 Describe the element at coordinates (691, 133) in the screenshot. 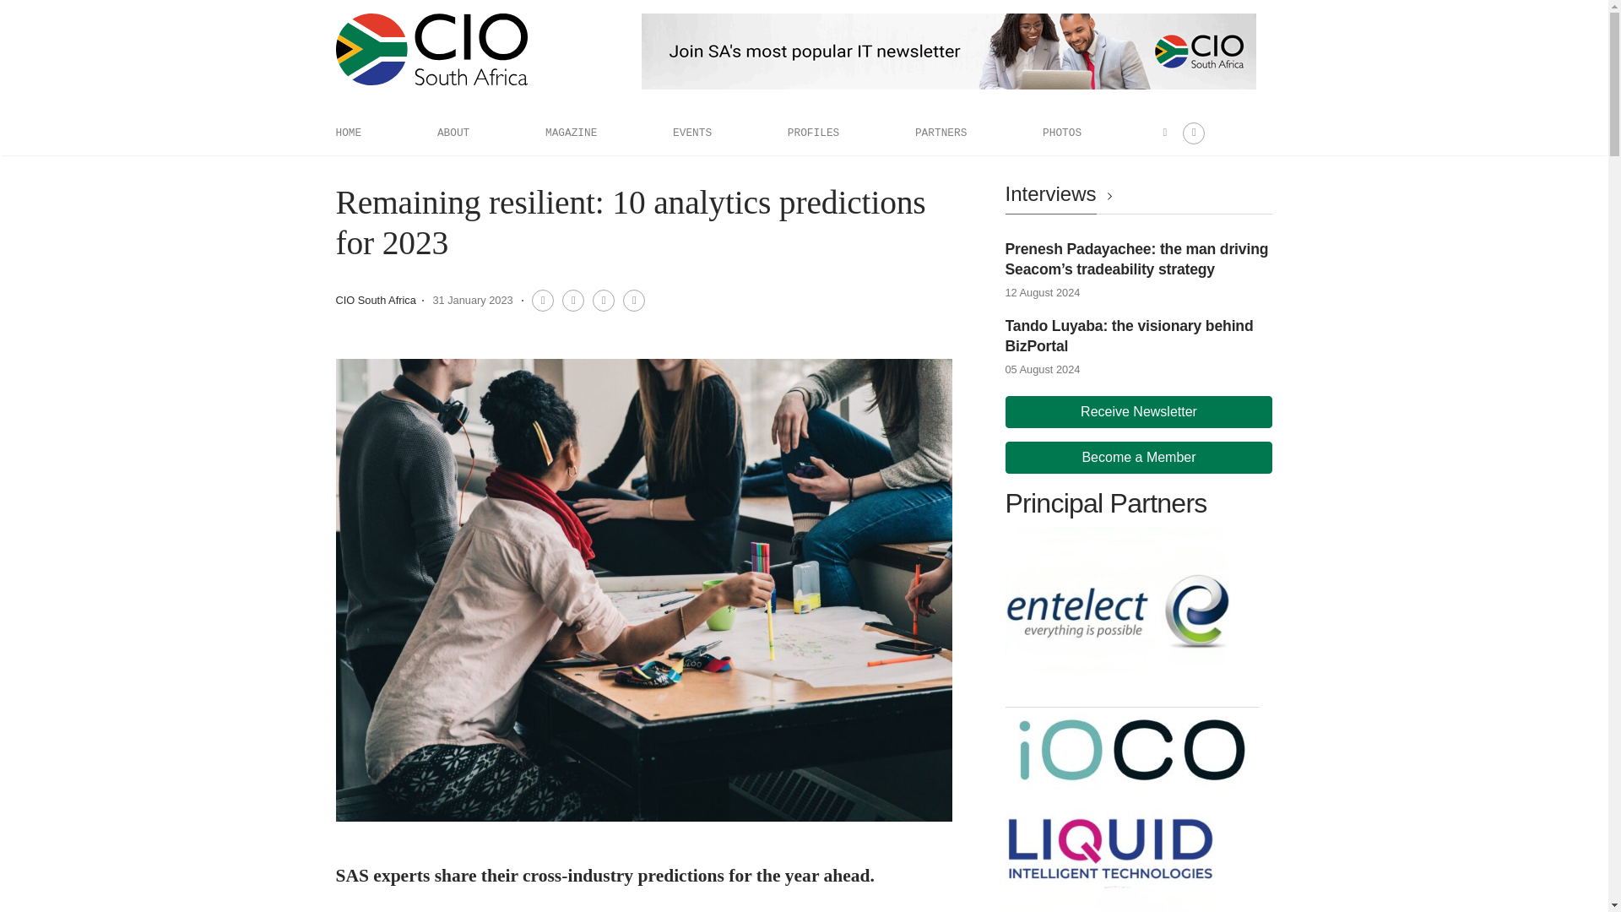

I see `EVENTS` at that location.